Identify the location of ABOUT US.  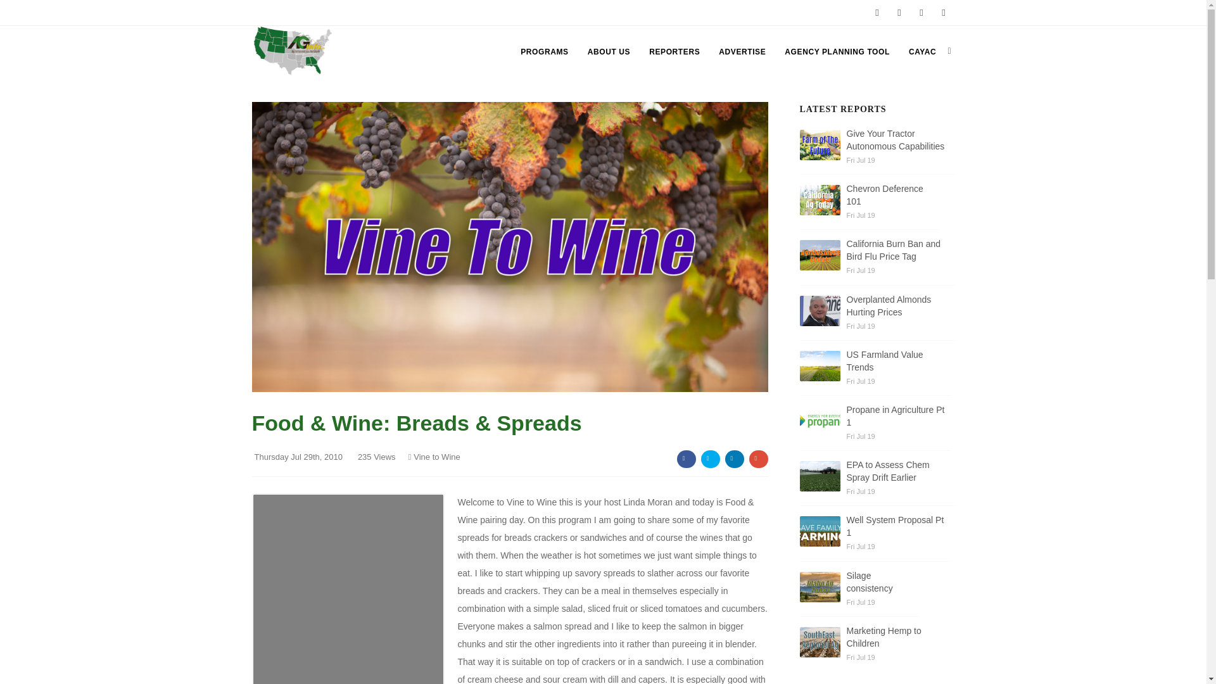
(608, 52).